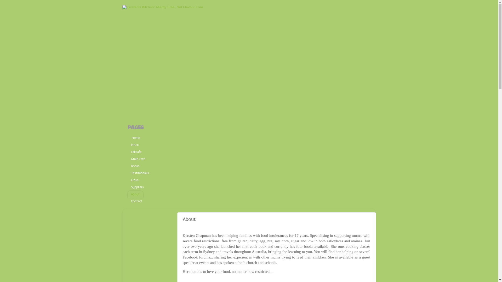 The width and height of the screenshot is (502, 282). I want to click on Suppliers, so click(138, 187).